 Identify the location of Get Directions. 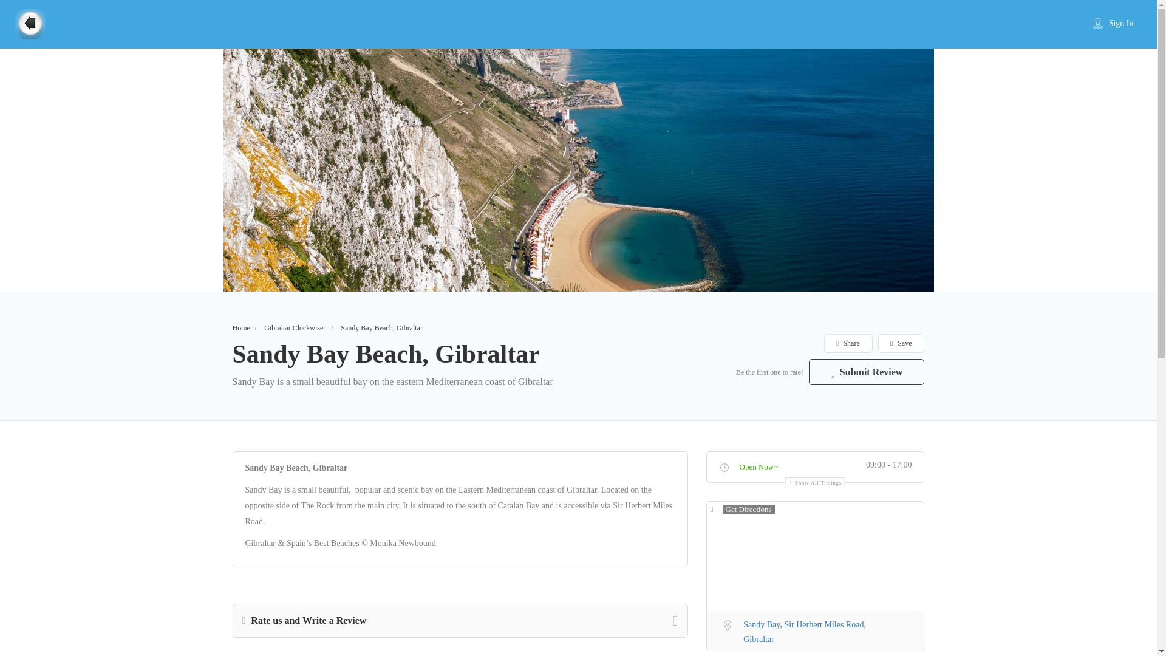
(742, 510).